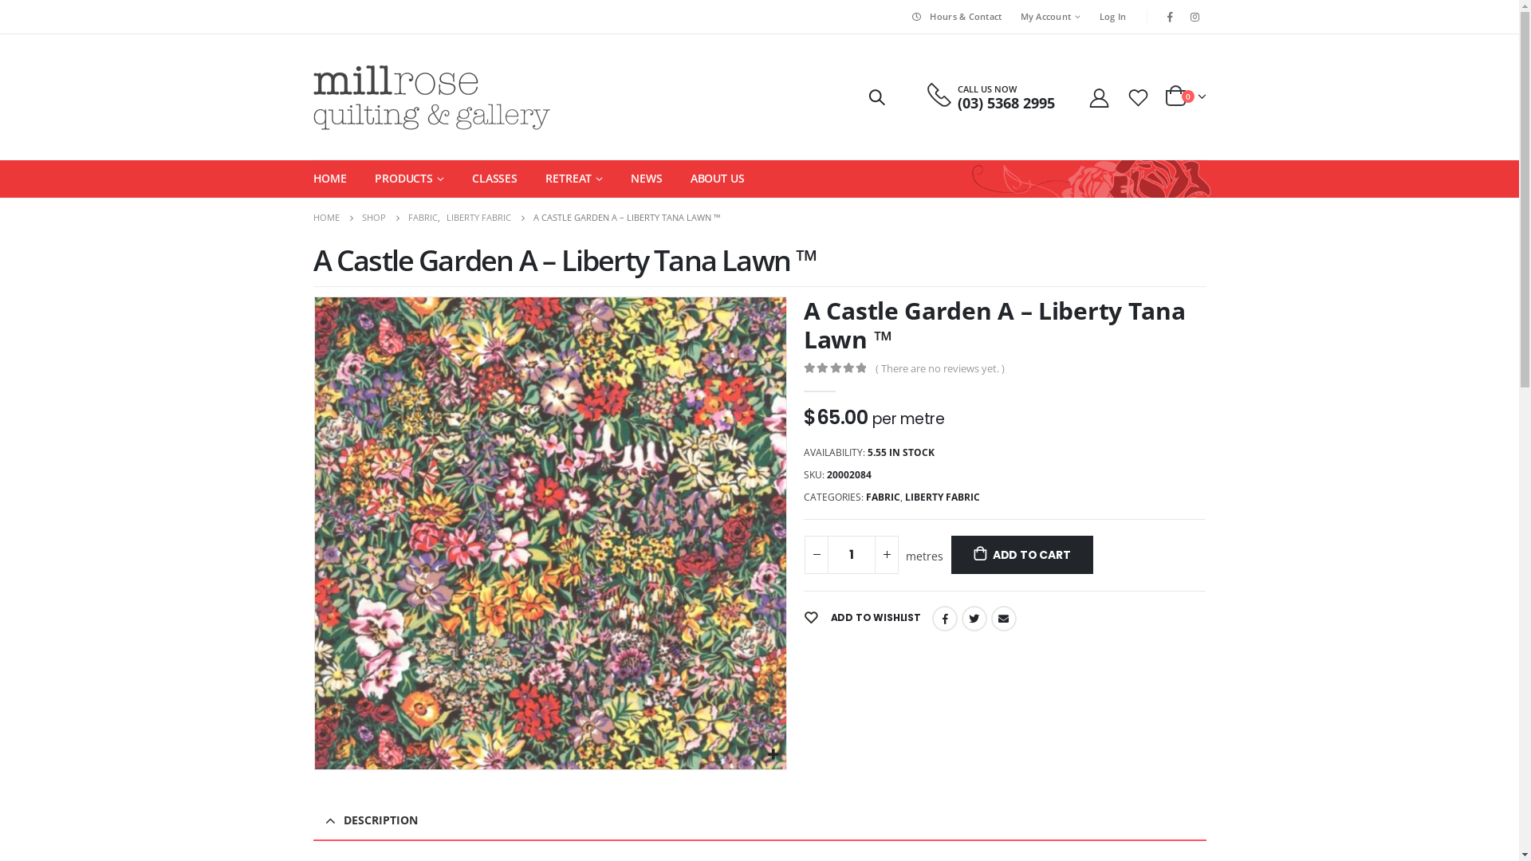 The height and width of the screenshot is (861, 1531). Describe the element at coordinates (1051, 17) in the screenshot. I see `My Account` at that location.